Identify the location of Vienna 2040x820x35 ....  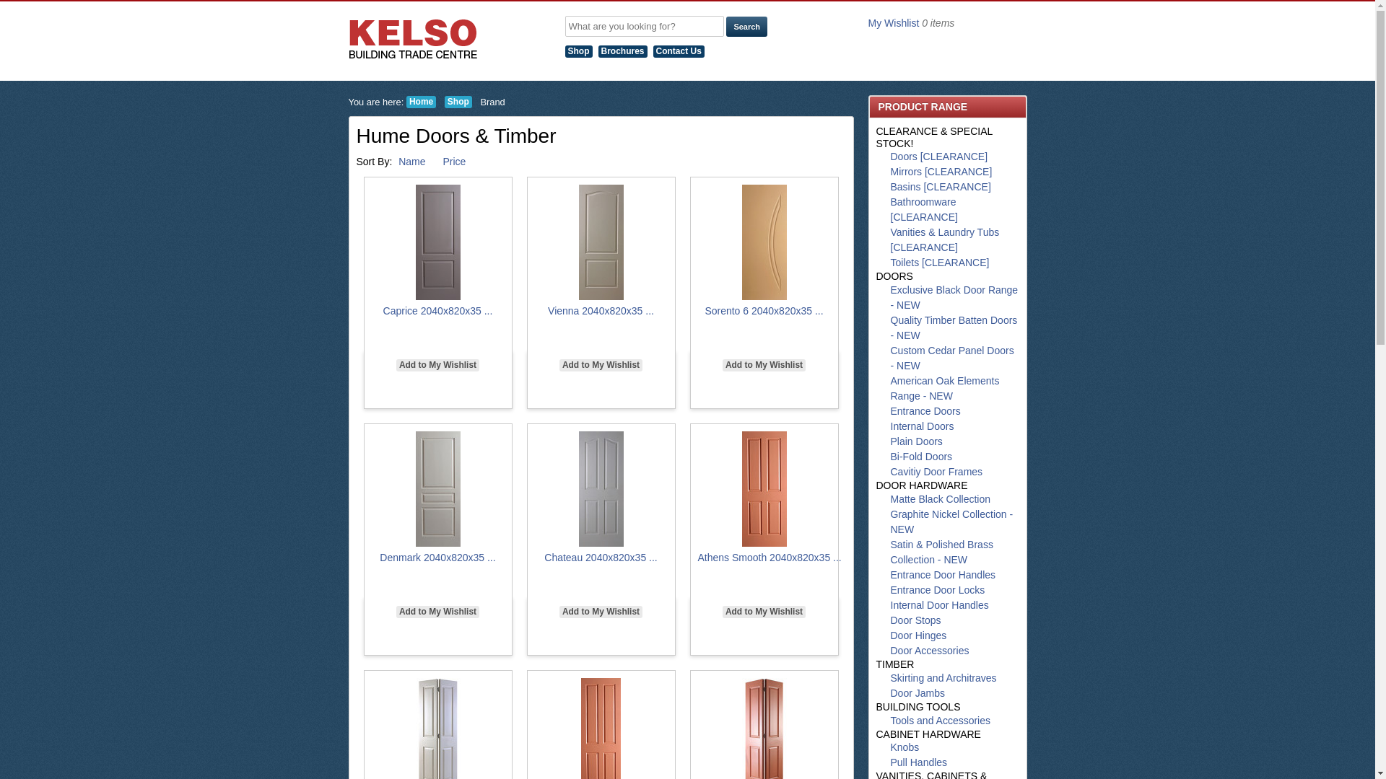
(601, 311).